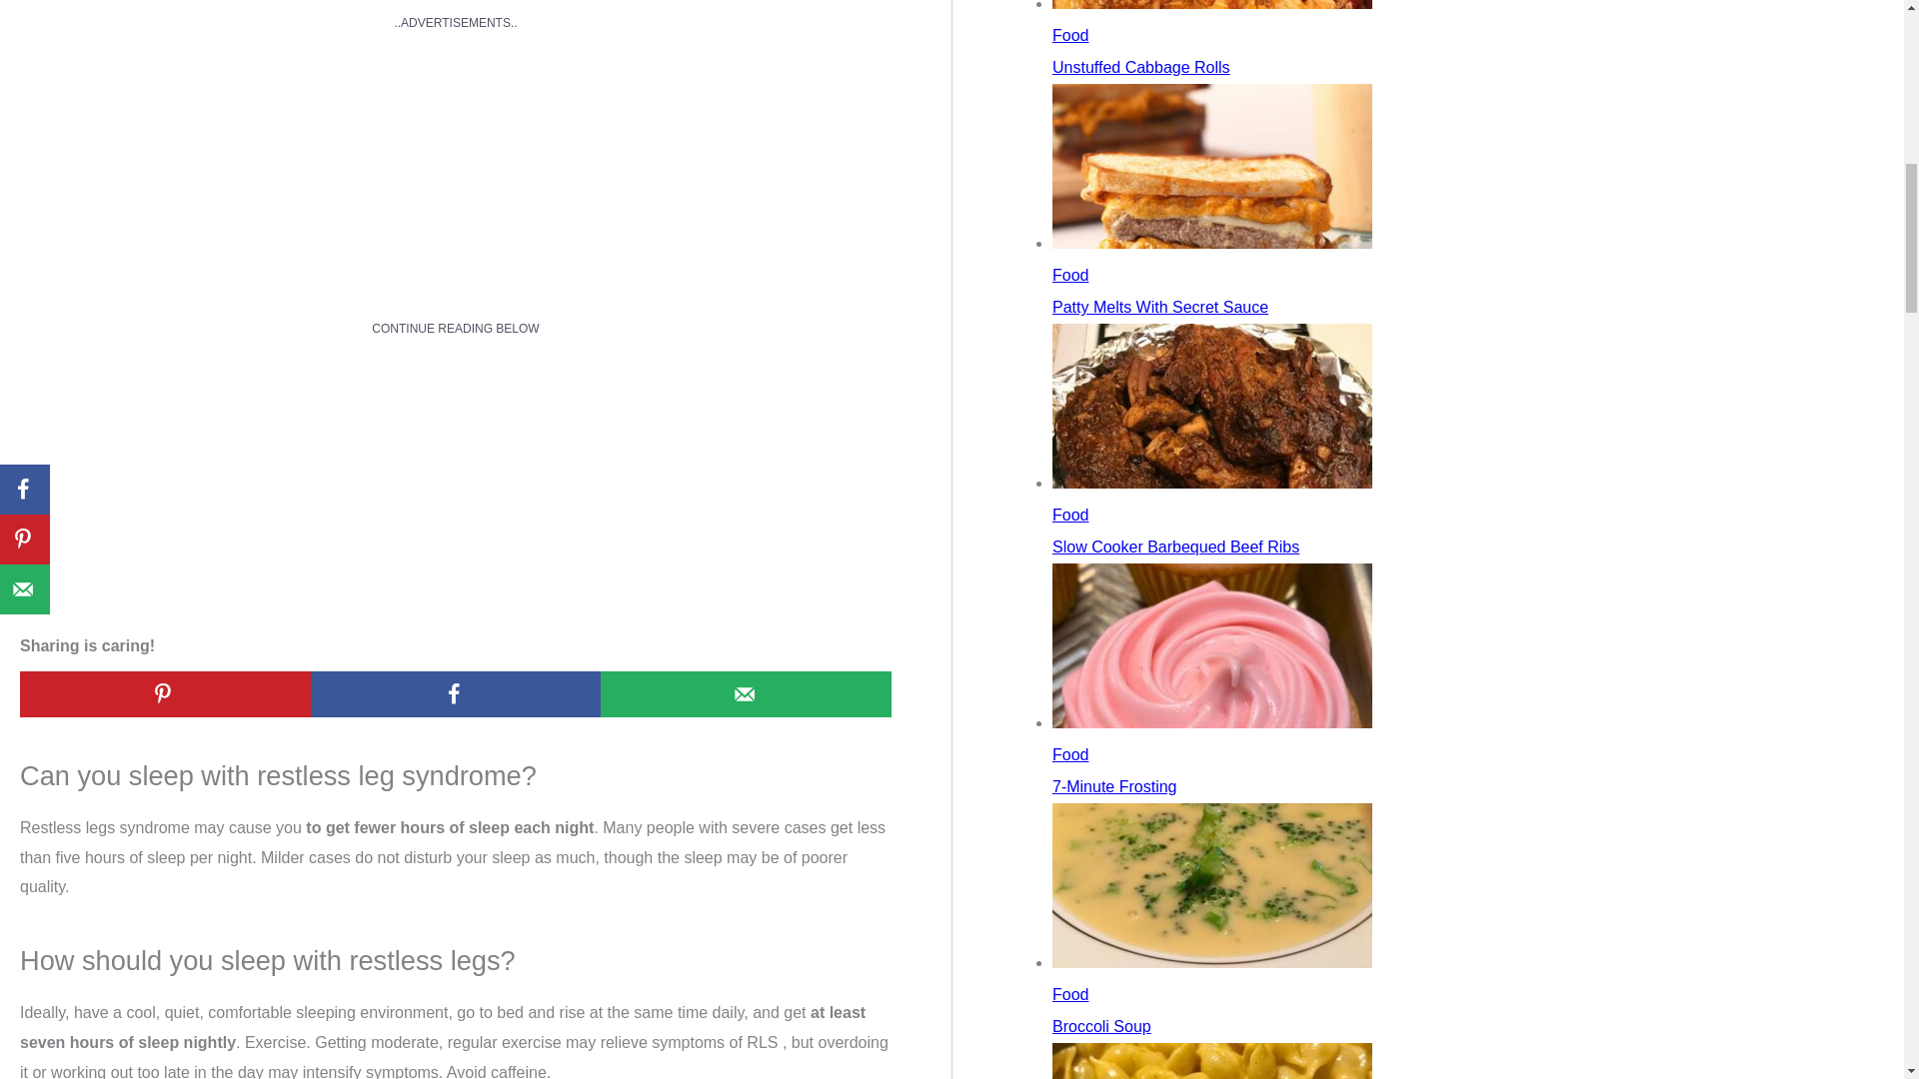  I want to click on Share on Facebook, so click(456, 693).